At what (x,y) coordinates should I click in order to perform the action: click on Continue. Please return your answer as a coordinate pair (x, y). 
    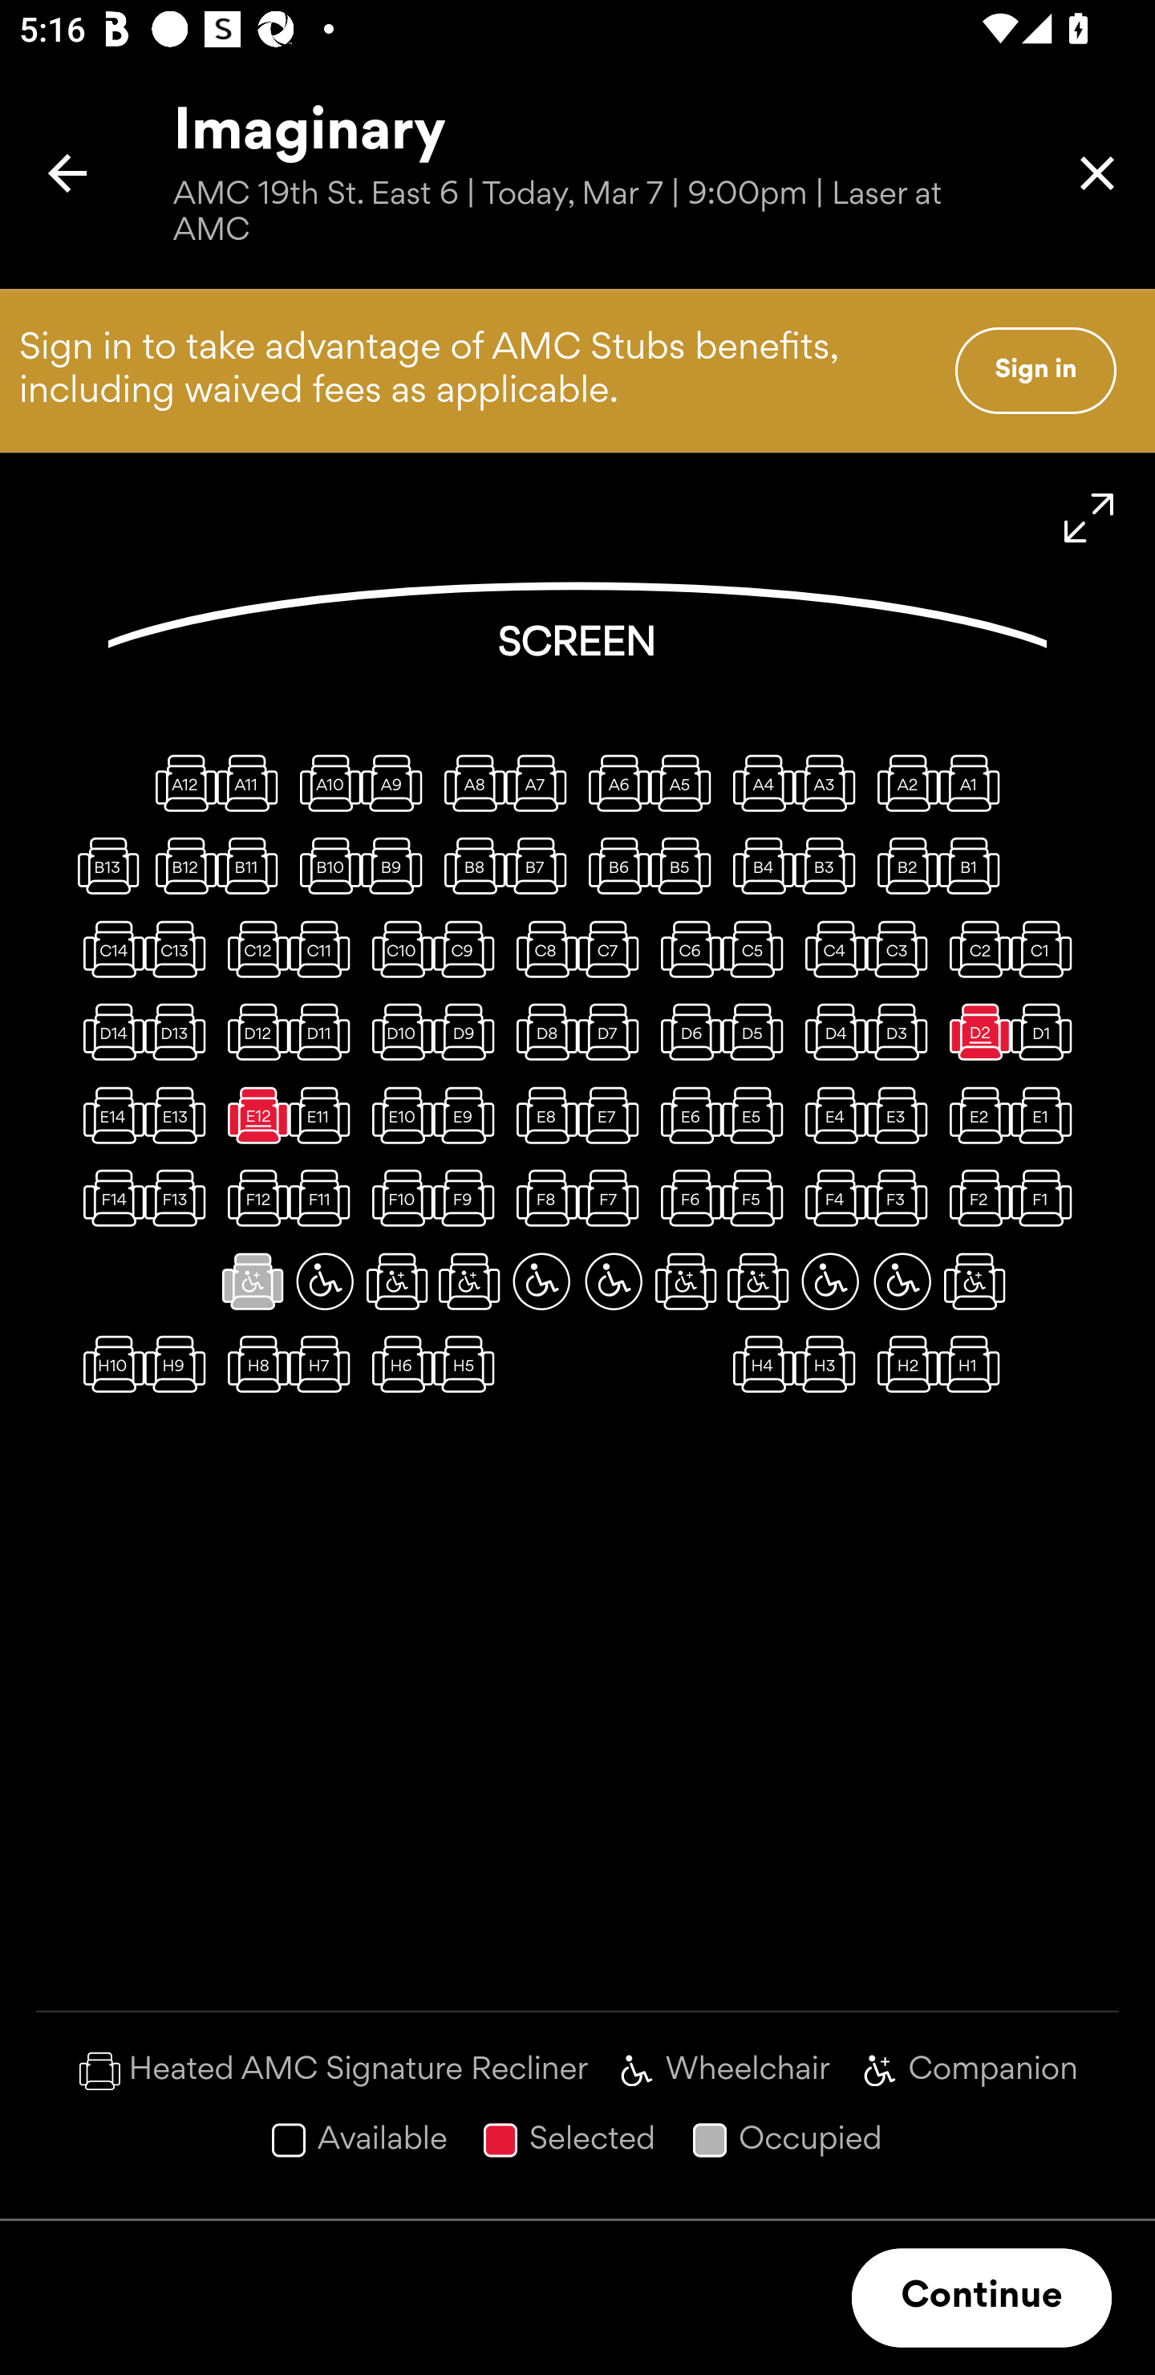
    Looking at the image, I should click on (982, 2298).